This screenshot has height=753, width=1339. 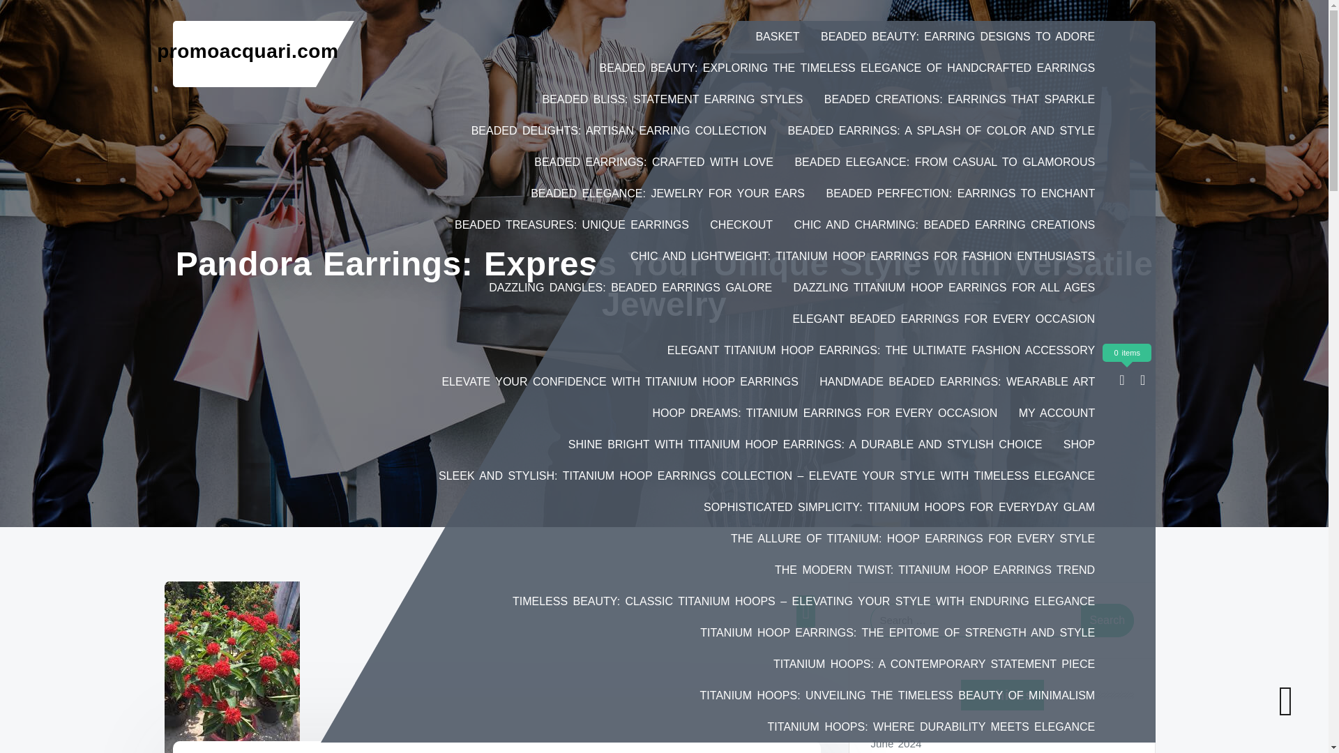 I want to click on Search, so click(x=1107, y=621).